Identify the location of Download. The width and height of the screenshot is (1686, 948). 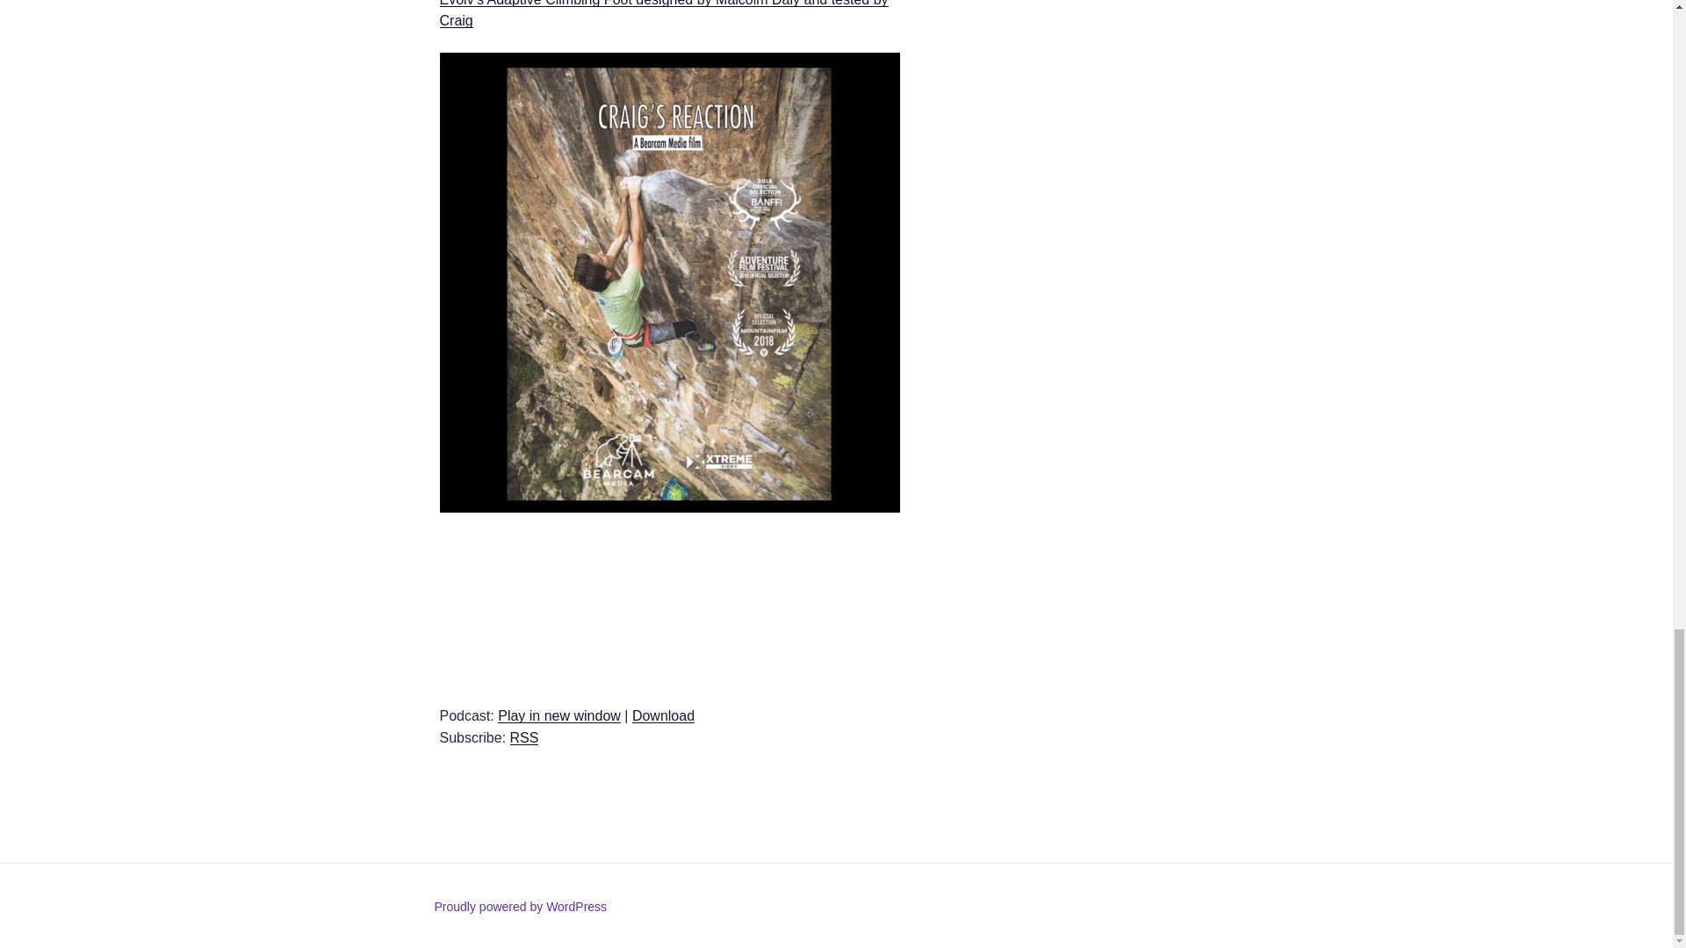
(664, 715).